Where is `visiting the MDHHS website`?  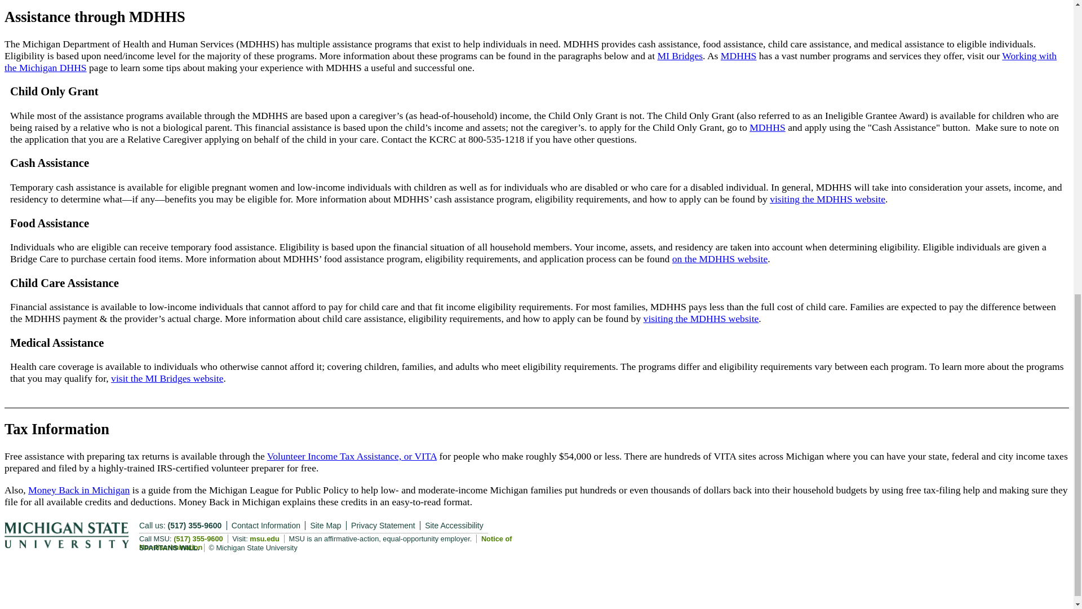
visiting the MDHHS website is located at coordinates (827, 198).